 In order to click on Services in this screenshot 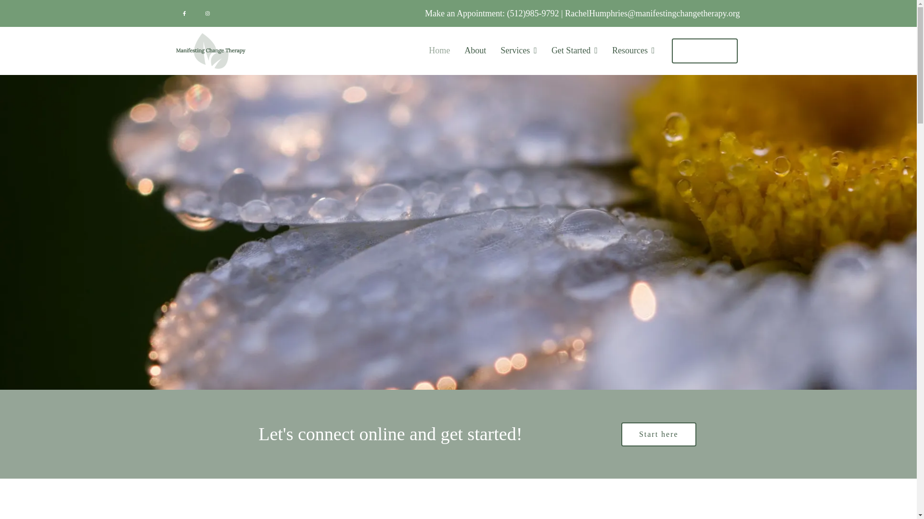, I will do `click(519, 51)`.